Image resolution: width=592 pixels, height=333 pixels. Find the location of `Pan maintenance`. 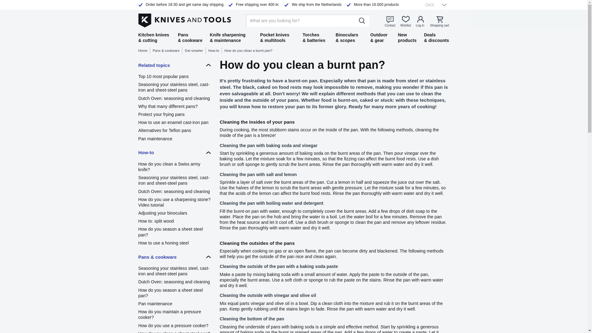

Pan maintenance is located at coordinates (175, 139).